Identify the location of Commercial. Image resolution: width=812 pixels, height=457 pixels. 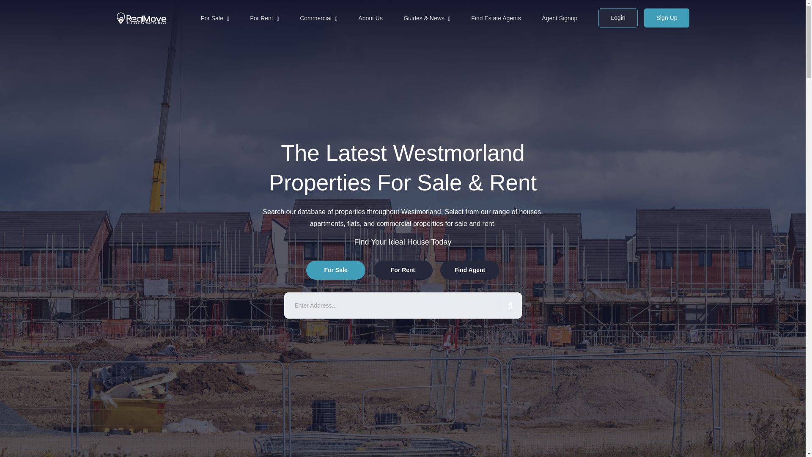
(318, 18).